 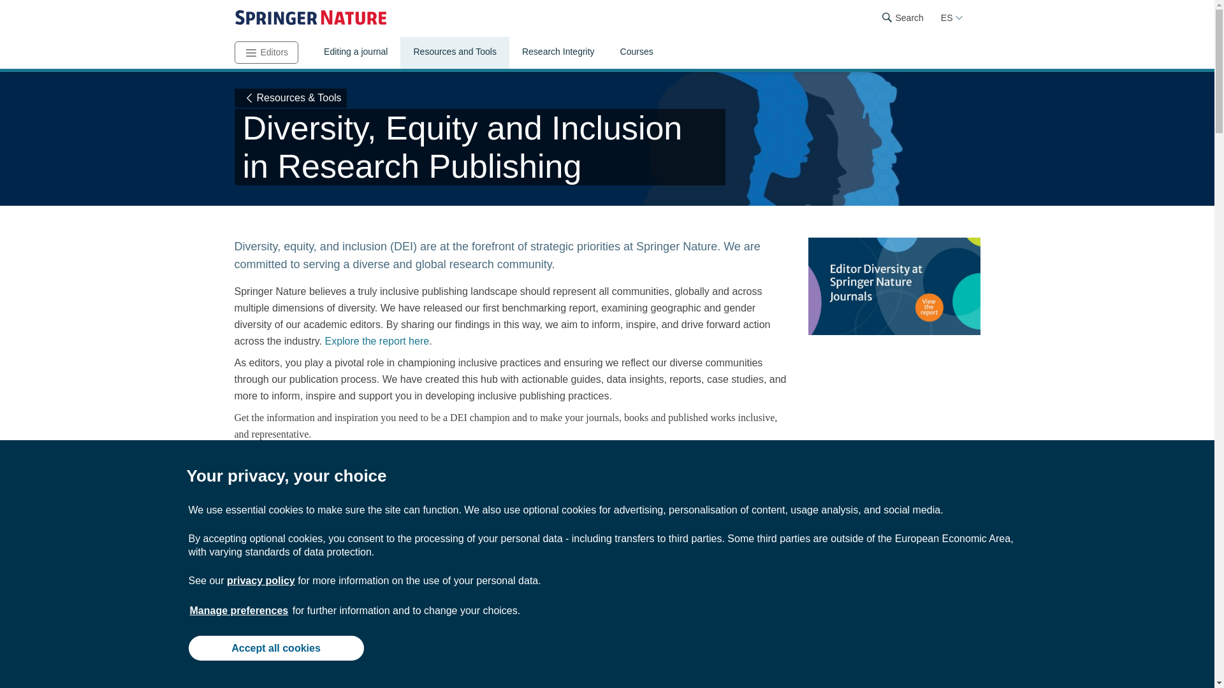 What do you see at coordinates (454, 53) in the screenshot?
I see `Resources and Tools` at bounding box center [454, 53].